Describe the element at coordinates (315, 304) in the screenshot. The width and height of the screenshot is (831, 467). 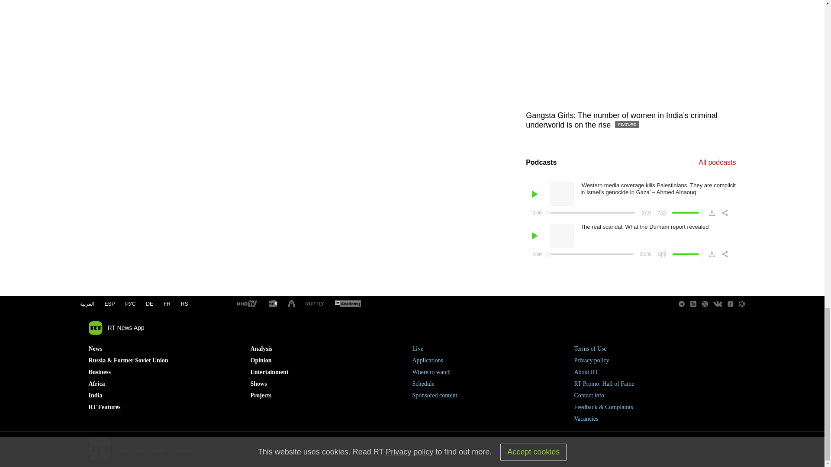
I see `RT ` at that location.